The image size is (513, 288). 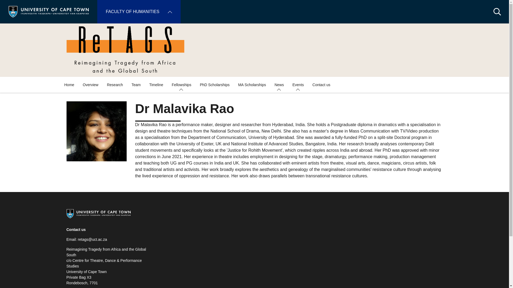 I want to click on PhD Scholarships, so click(x=215, y=85).